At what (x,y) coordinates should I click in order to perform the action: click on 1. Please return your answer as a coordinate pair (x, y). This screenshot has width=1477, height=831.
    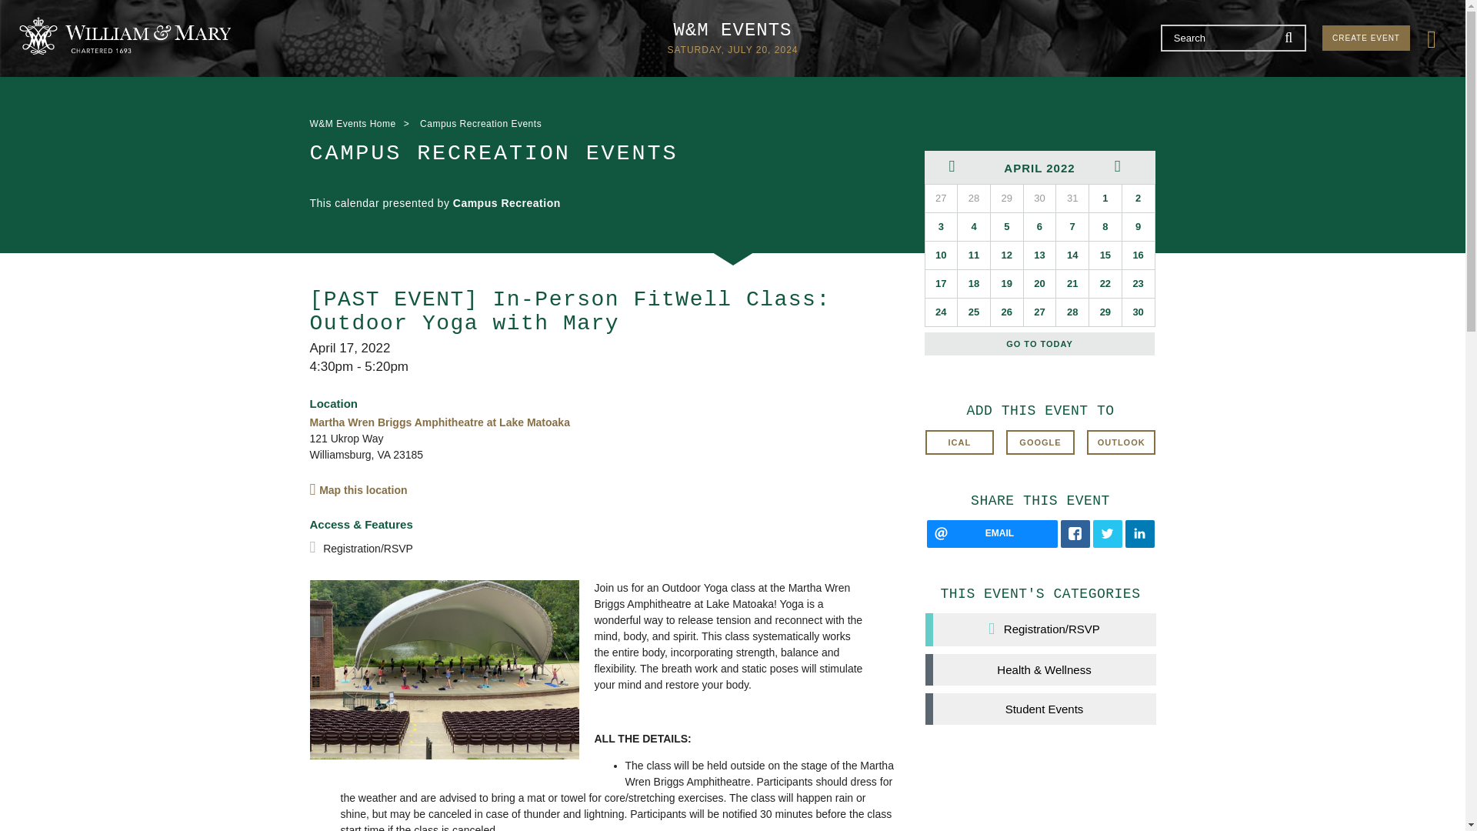
    Looking at the image, I should click on (1105, 199).